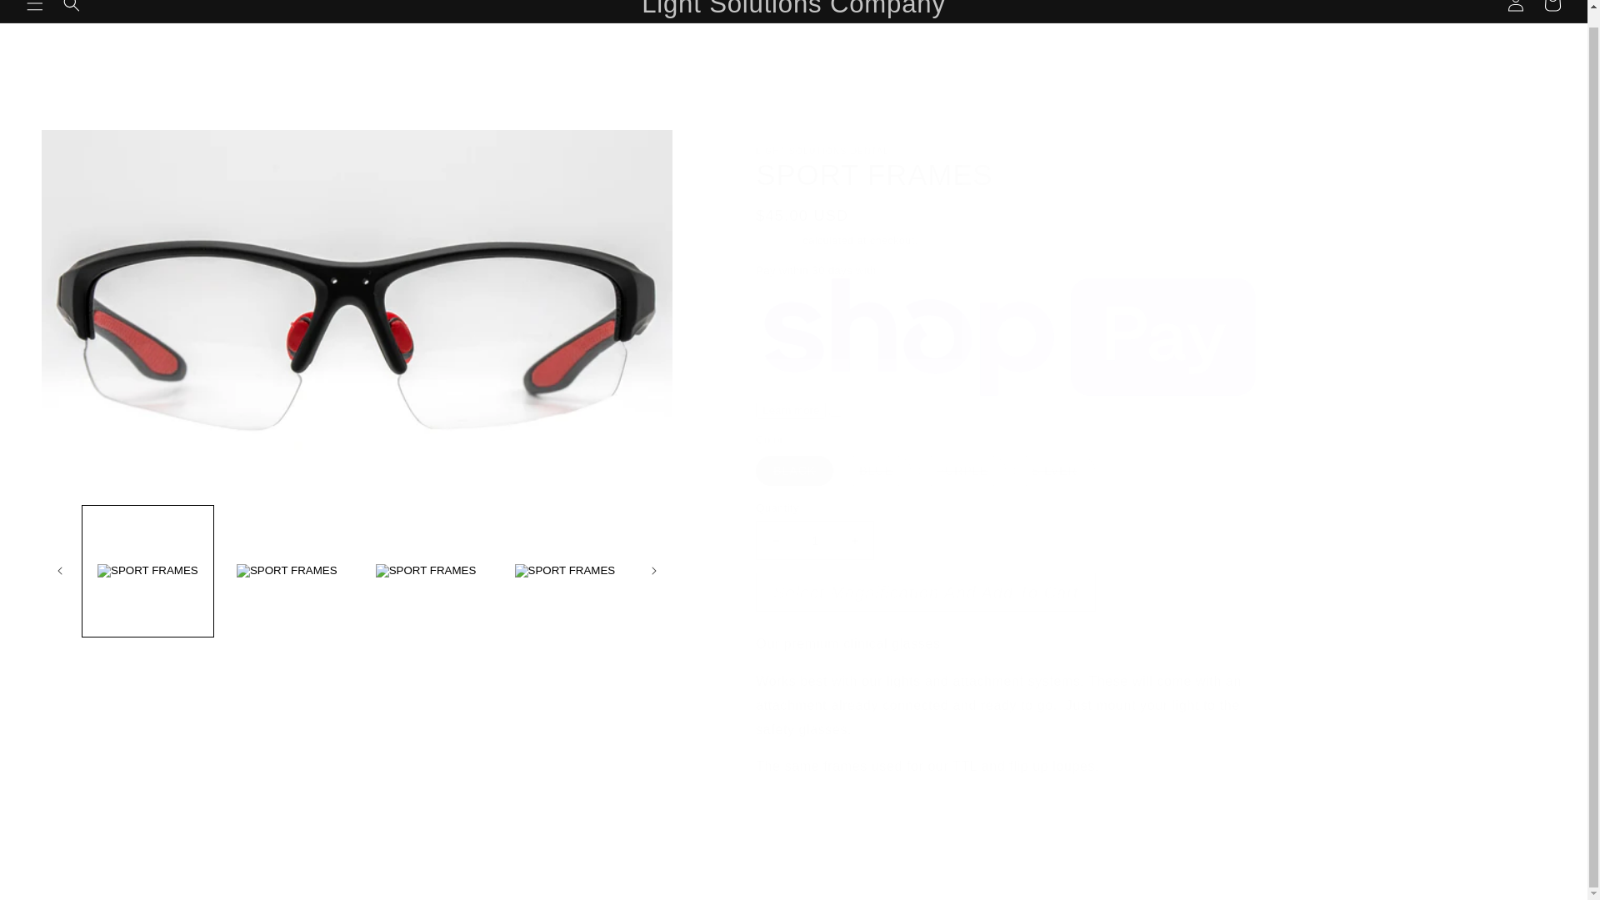 The image size is (1600, 900). Describe the element at coordinates (793, 12) in the screenshot. I see `Light Solutions Company` at that location.